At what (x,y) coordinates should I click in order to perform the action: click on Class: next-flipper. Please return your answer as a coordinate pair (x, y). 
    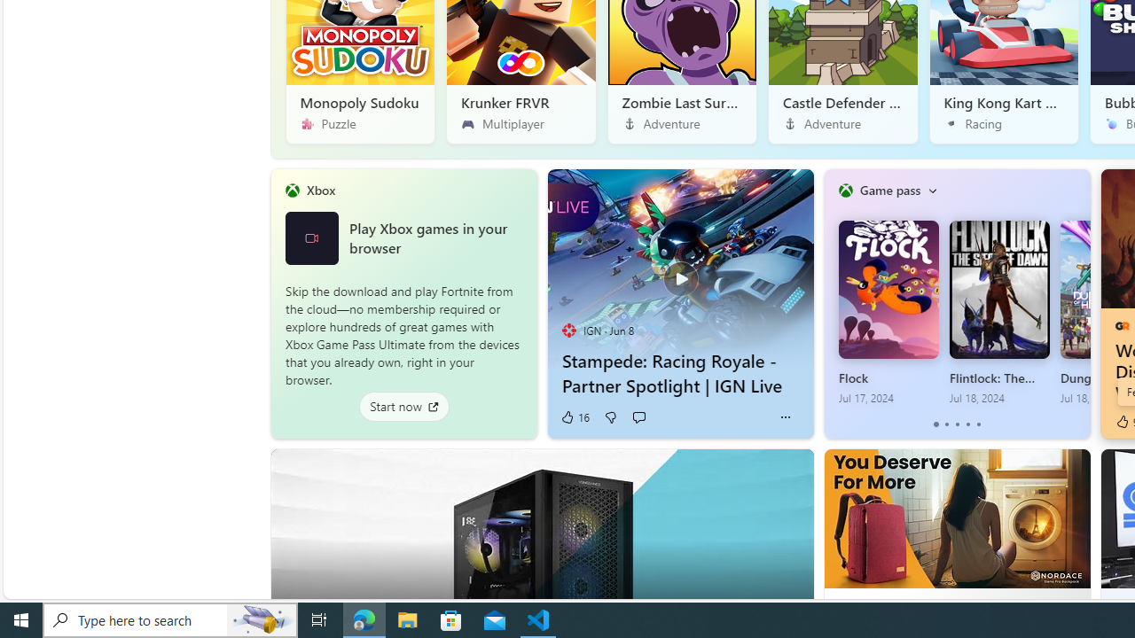
    Looking at the image, I should click on (1080, 303).